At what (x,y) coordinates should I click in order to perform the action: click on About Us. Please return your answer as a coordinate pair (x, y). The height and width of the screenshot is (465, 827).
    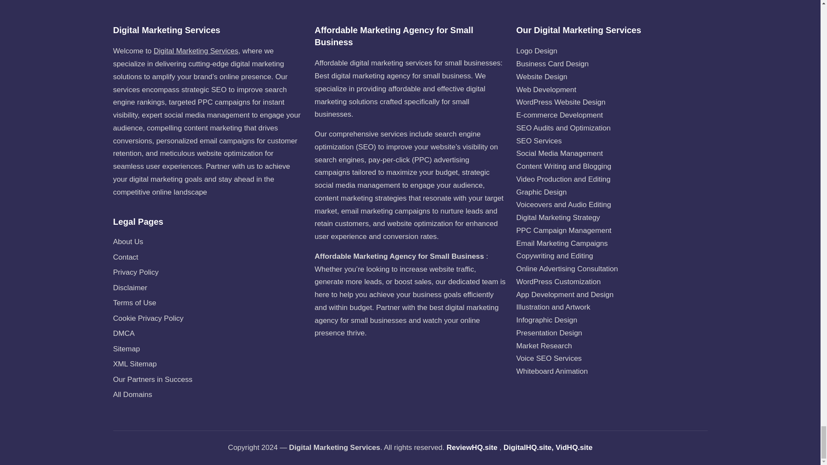
    Looking at the image, I should click on (127, 242).